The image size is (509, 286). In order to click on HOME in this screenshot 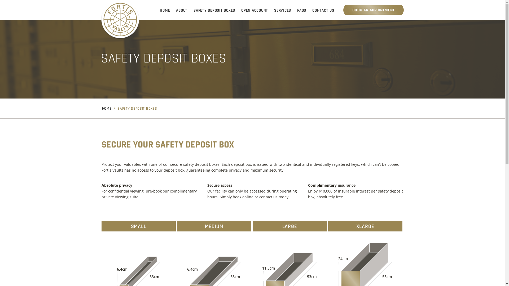, I will do `click(107, 109)`.